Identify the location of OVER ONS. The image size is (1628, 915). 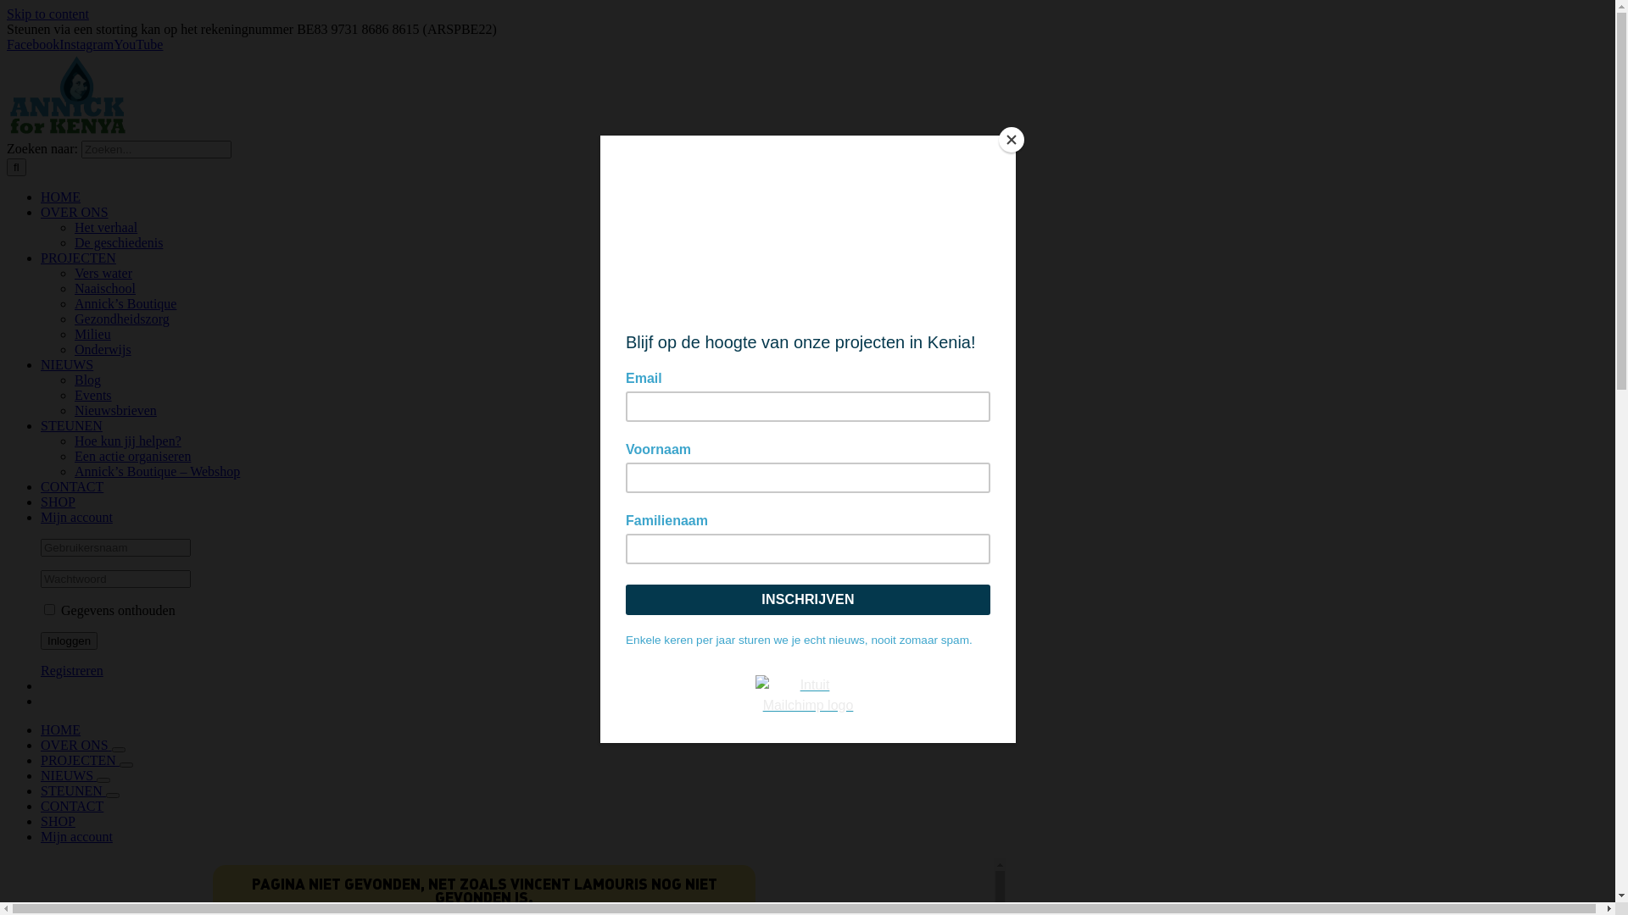
(76, 746).